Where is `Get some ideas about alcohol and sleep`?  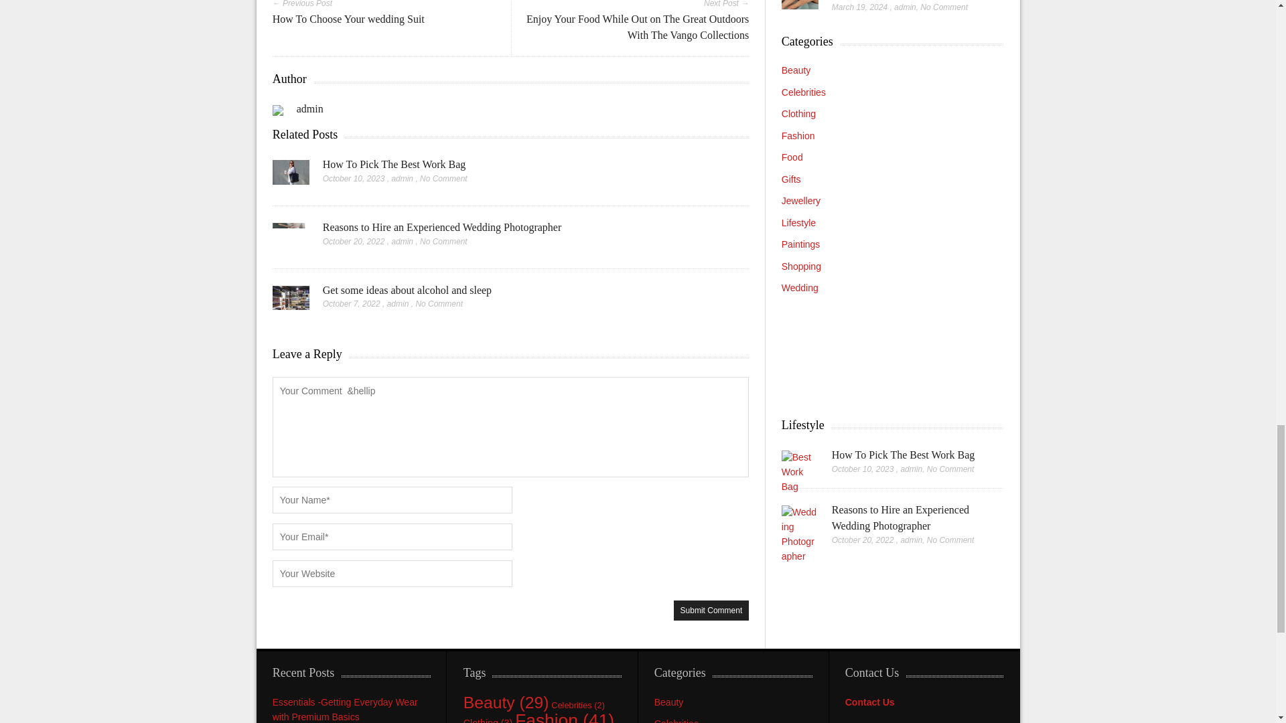
Get some ideas about alcohol and sleep is located at coordinates (407, 290).